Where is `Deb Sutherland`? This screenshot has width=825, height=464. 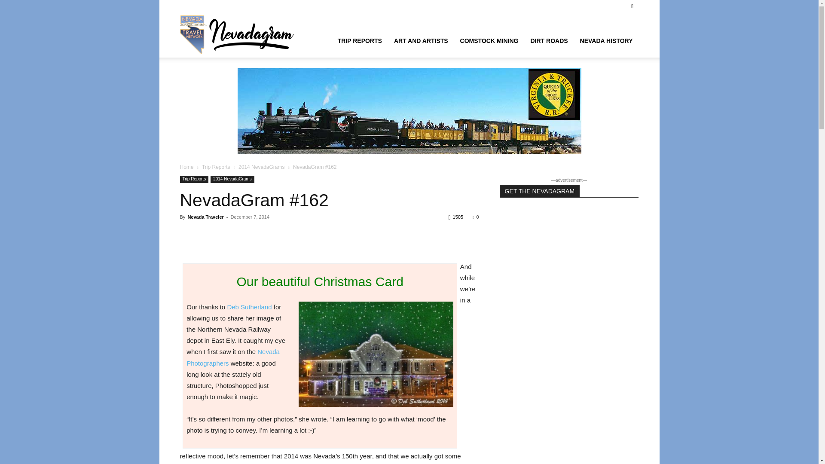
Deb Sutherland is located at coordinates (249, 307).